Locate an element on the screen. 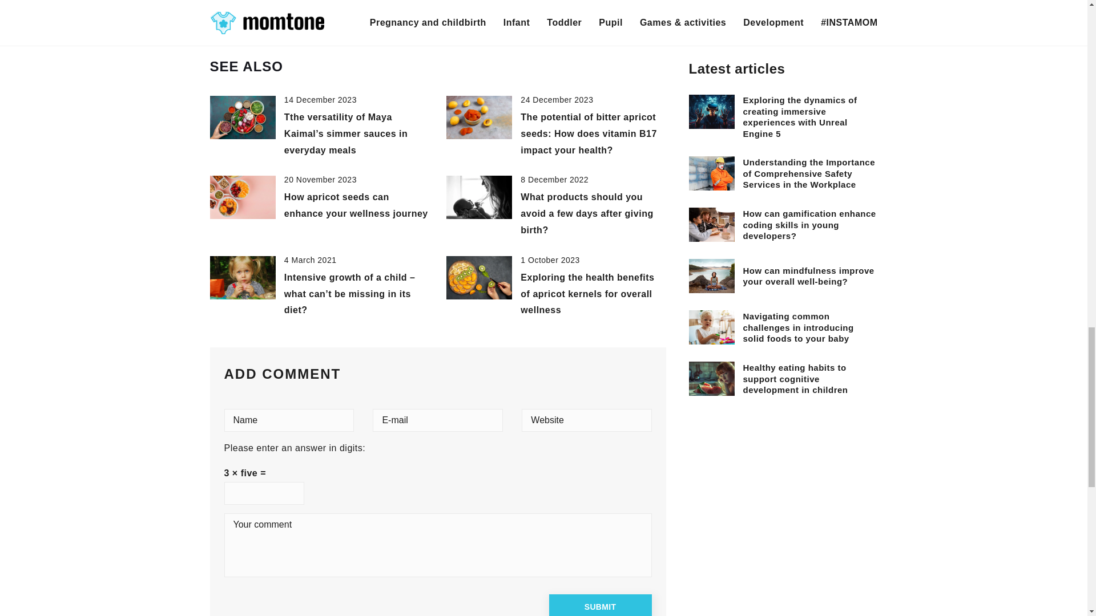  Submit is located at coordinates (601, 605).